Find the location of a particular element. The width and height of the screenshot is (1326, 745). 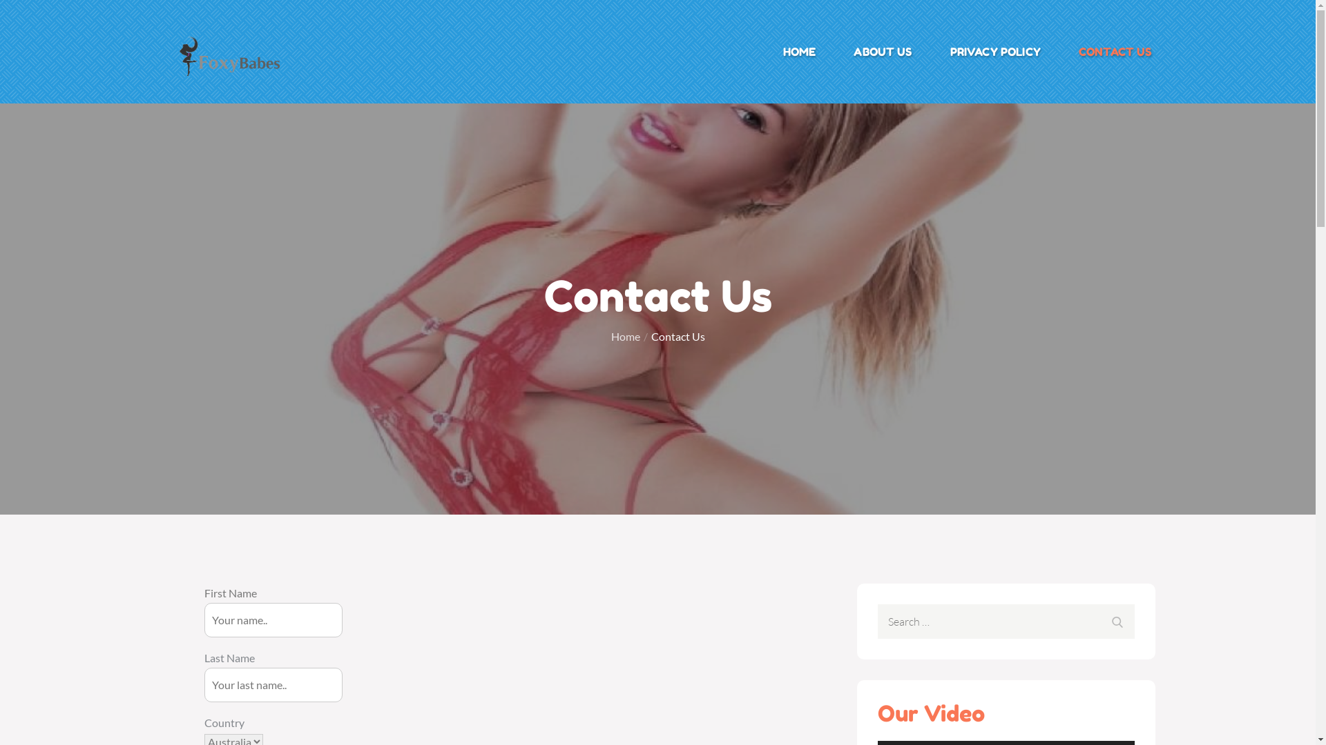

Search is located at coordinates (1117, 622).